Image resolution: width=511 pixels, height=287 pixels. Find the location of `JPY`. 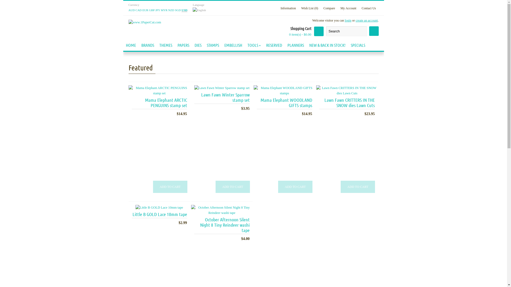

JPY is located at coordinates (158, 10).